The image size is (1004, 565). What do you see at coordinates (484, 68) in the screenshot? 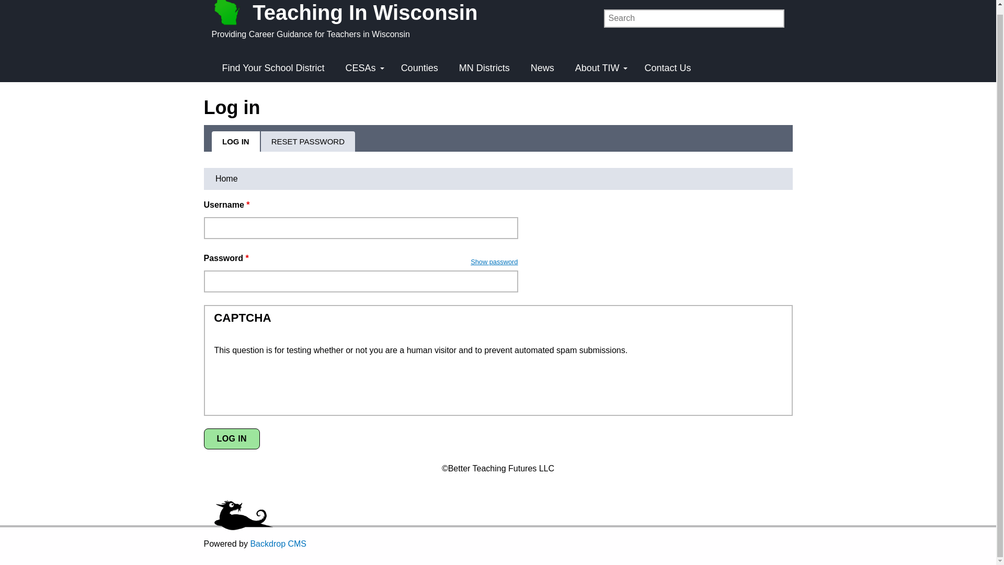
I see `MN Districts` at bounding box center [484, 68].